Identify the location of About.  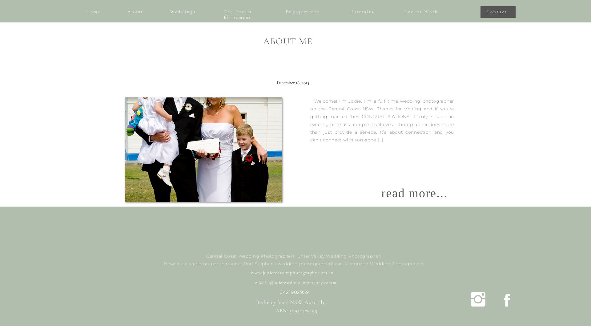
(136, 12).